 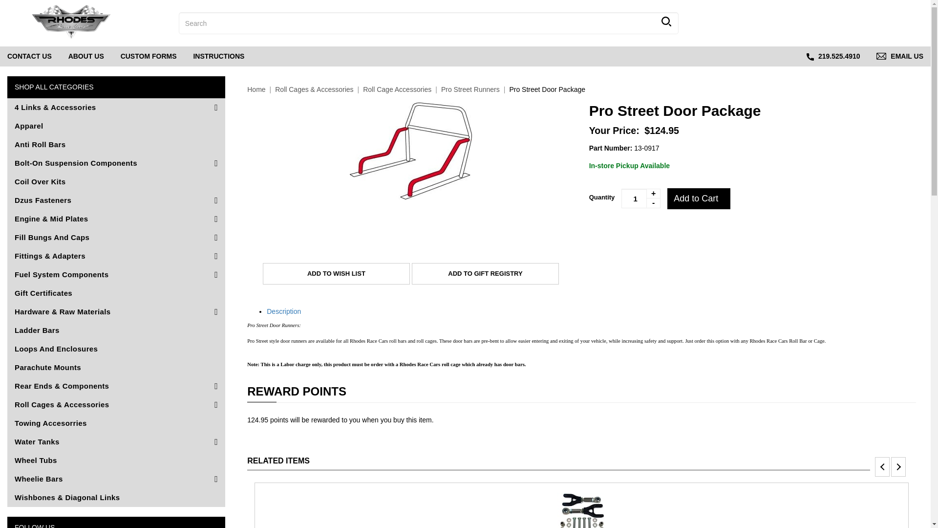 I want to click on ABOUT US, so click(x=29, y=57).